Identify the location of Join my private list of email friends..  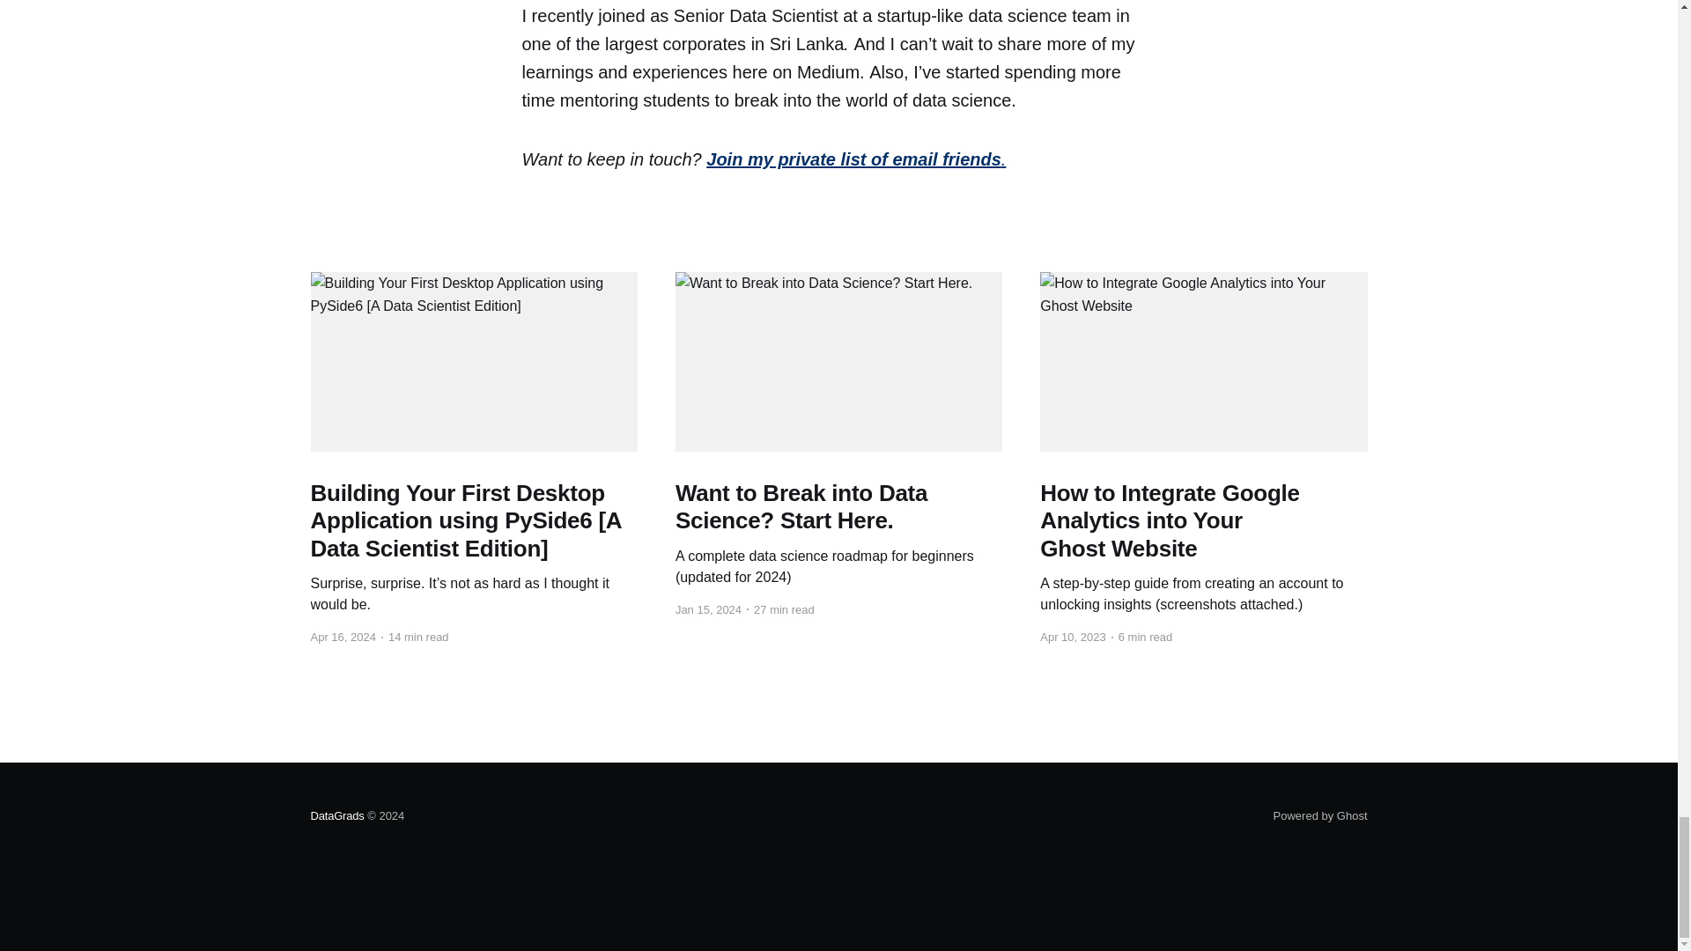
(856, 158).